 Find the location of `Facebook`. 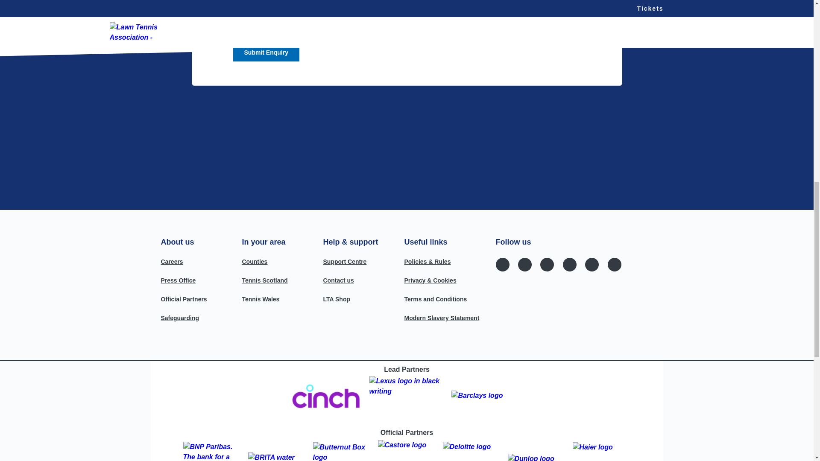

Facebook is located at coordinates (502, 264).